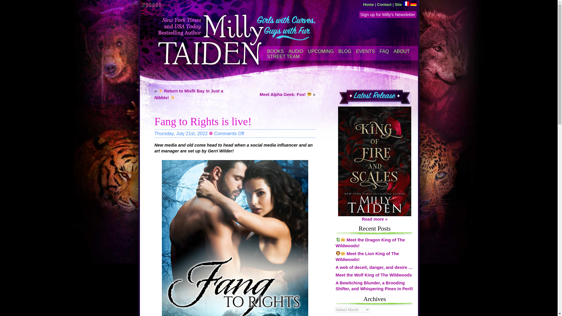 This screenshot has width=562, height=316. What do you see at coordinates (384, 4) in the screenshot?
I see `Contact` at bounding box center [384, 4].